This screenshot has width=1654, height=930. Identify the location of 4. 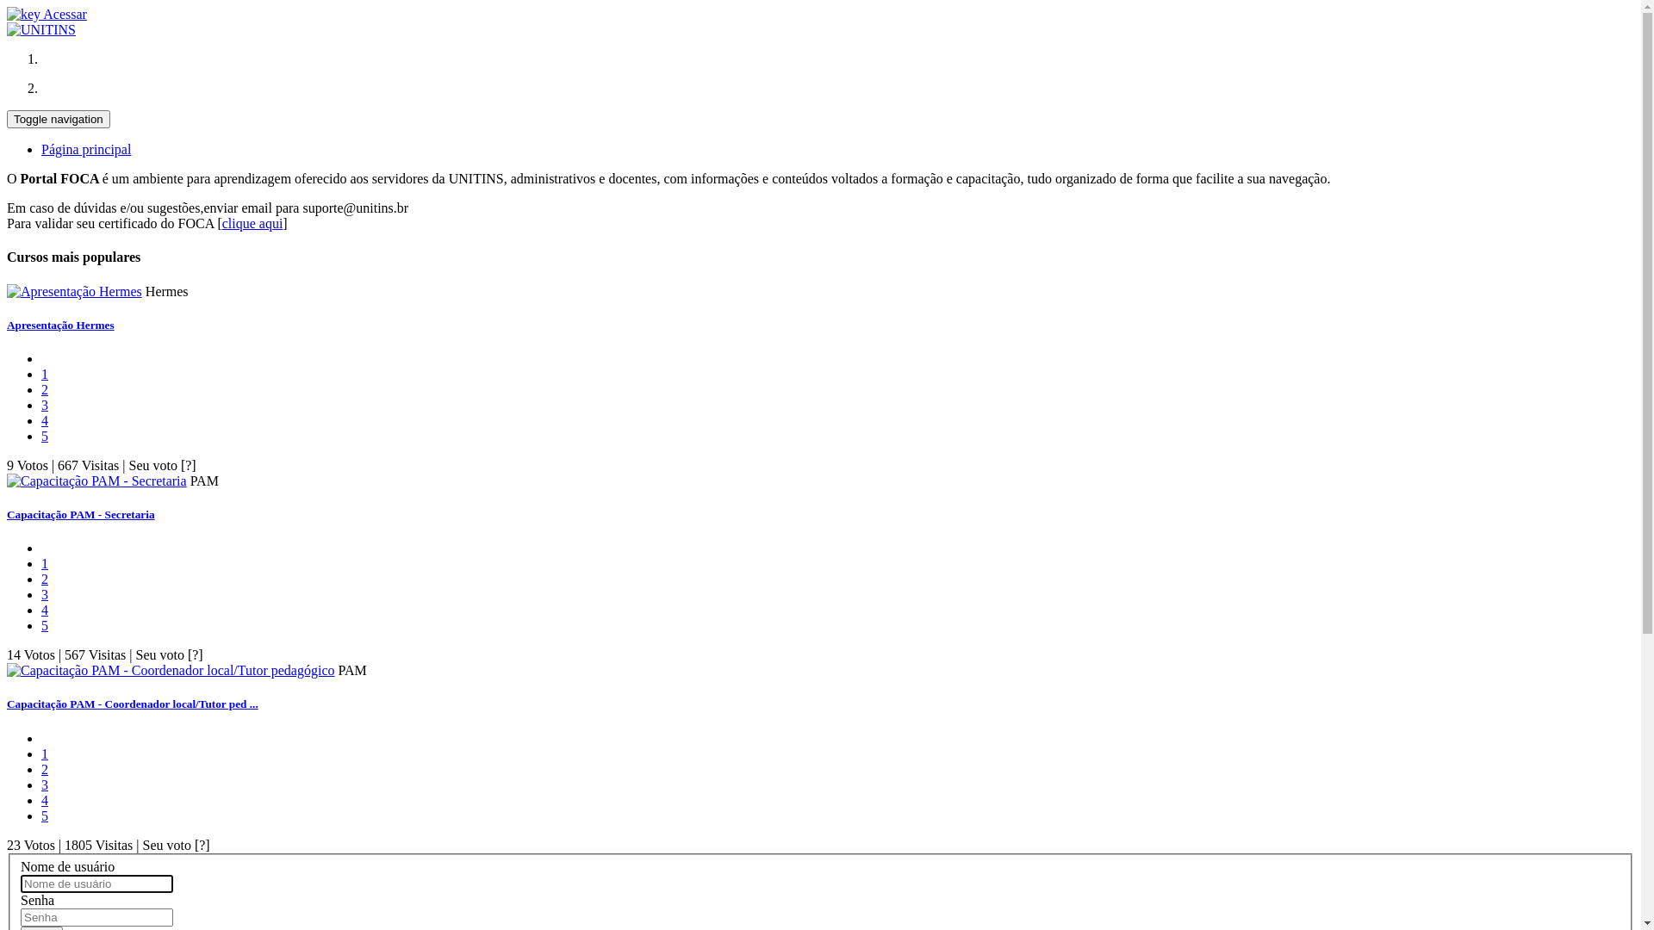
(45, 801).